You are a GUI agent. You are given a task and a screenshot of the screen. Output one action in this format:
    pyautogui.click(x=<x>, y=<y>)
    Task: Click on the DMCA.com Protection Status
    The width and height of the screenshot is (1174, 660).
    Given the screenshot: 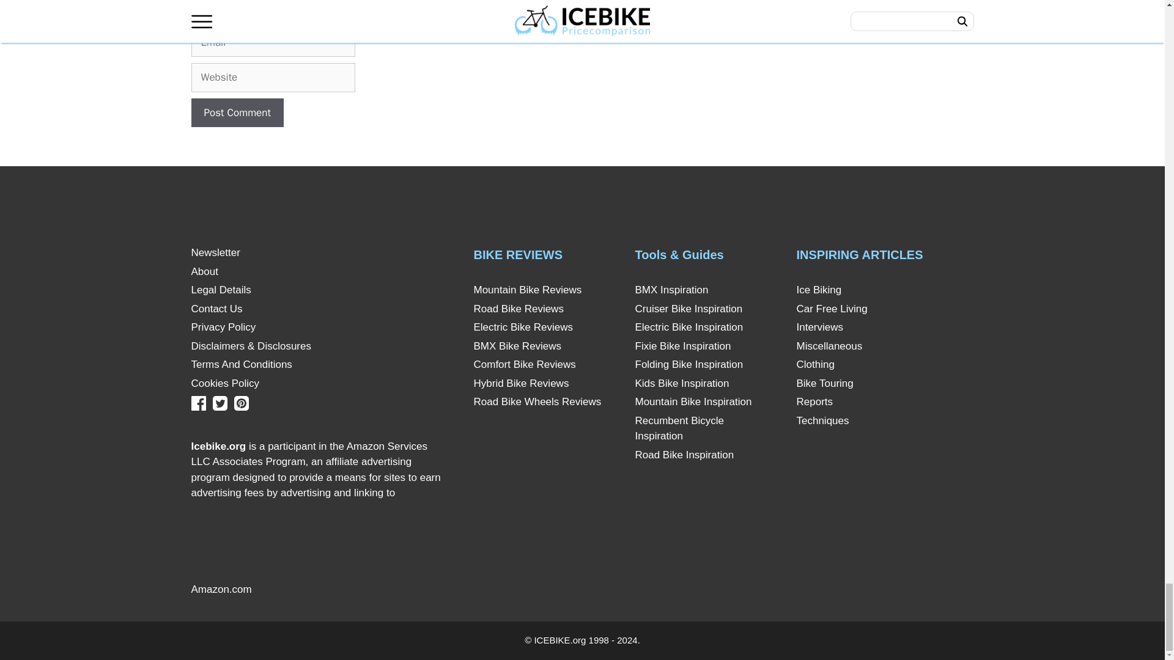 What is the action you would take?
    pyautogui.click(x=349, y=589)
    